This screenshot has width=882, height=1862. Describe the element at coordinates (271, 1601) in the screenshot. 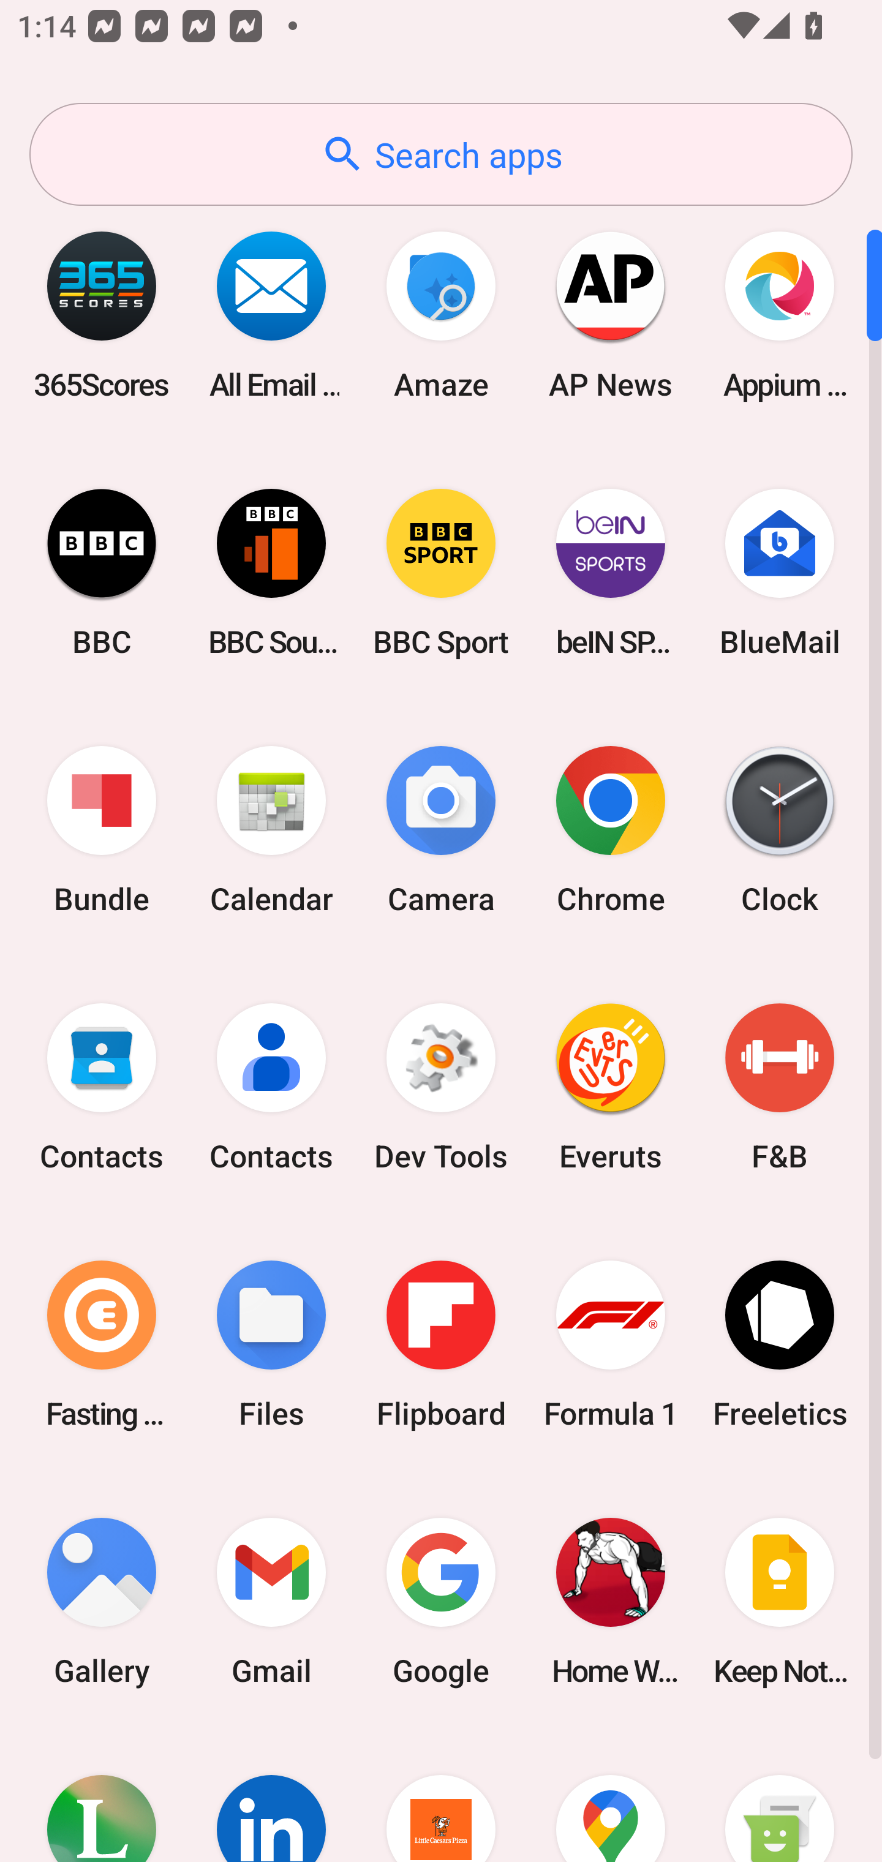

I see `Gmail` at that location.